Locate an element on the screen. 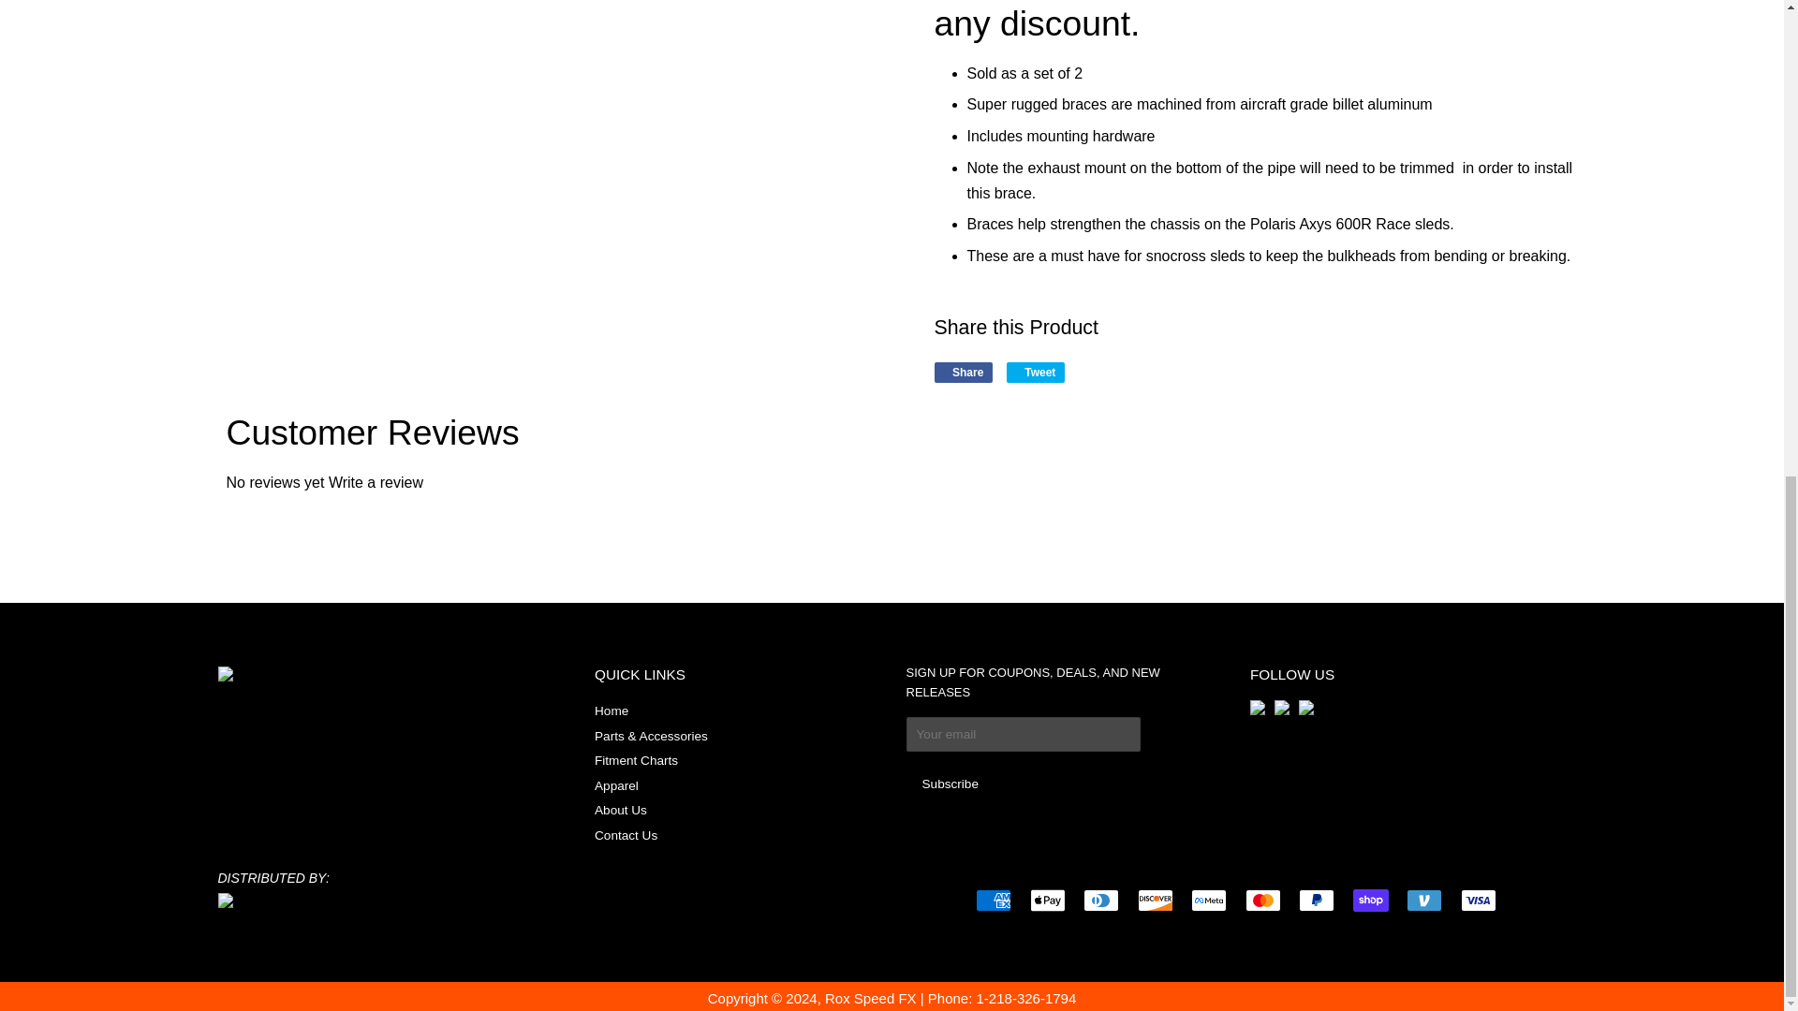 This screenshot has height=1011, width=1798. Rox Speed FX on YouTube is located at coordinates (1305, 710).